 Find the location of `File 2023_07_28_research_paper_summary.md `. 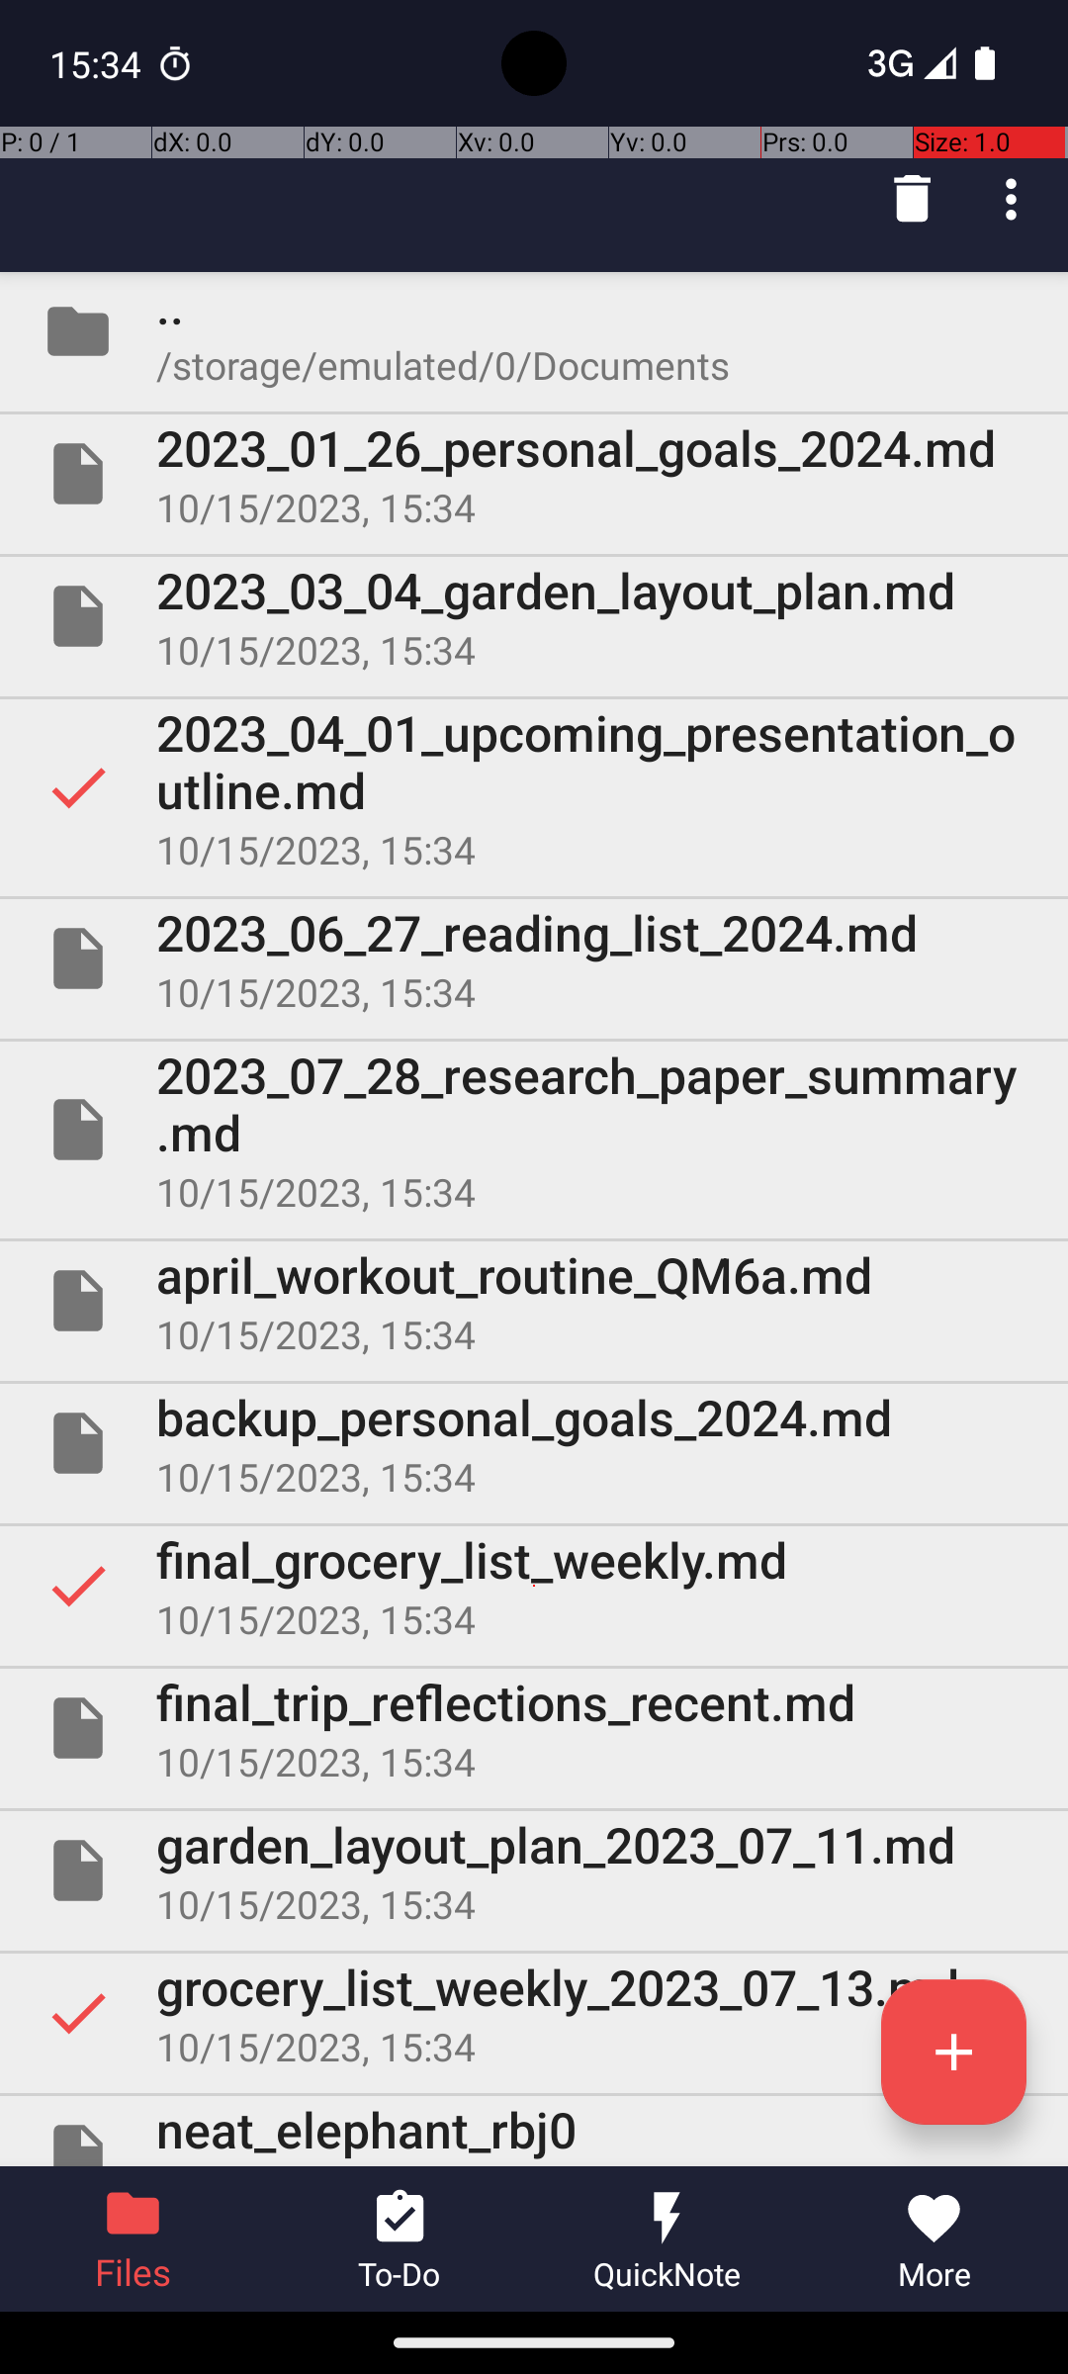

File 2023_07_28_research_paper_summary.md  is located at coordinates (534, 1130).